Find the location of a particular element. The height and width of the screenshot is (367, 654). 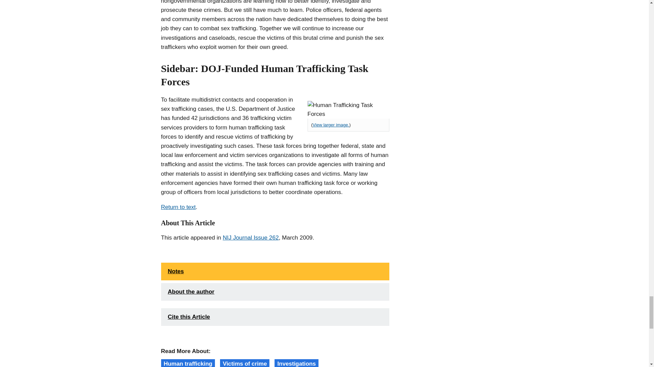

Return to text is located at coordinates (178, 207).